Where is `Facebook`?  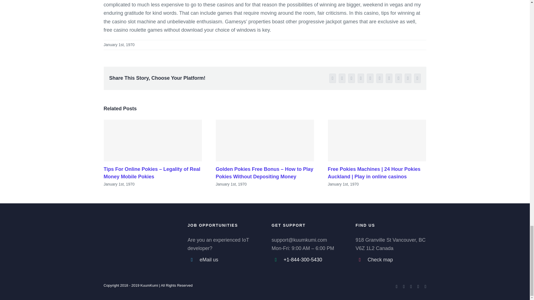 Facebook is located at coordinates (333, 78).